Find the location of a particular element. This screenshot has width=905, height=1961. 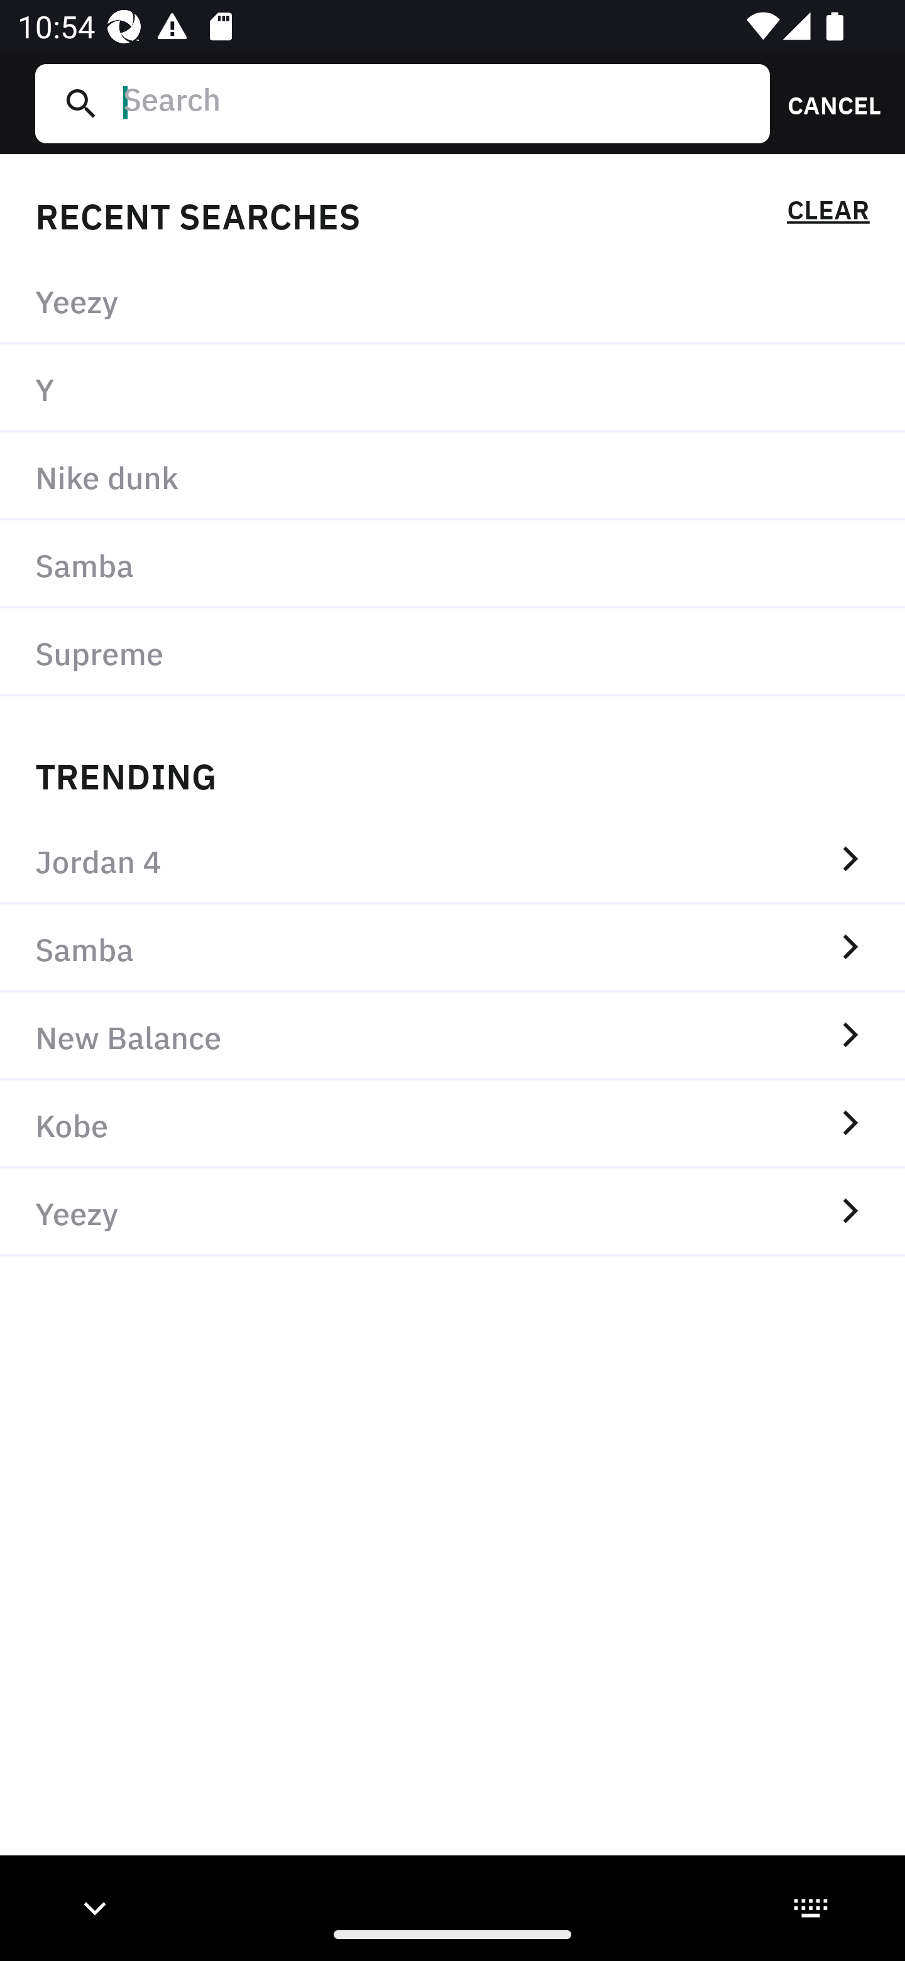

Samba is located at coordinates (452, 563).